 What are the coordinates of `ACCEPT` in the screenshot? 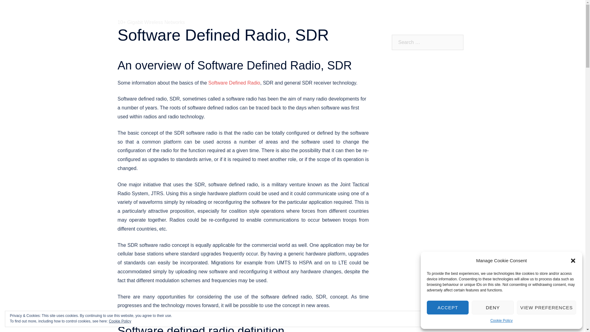 It's located at (447, 307).